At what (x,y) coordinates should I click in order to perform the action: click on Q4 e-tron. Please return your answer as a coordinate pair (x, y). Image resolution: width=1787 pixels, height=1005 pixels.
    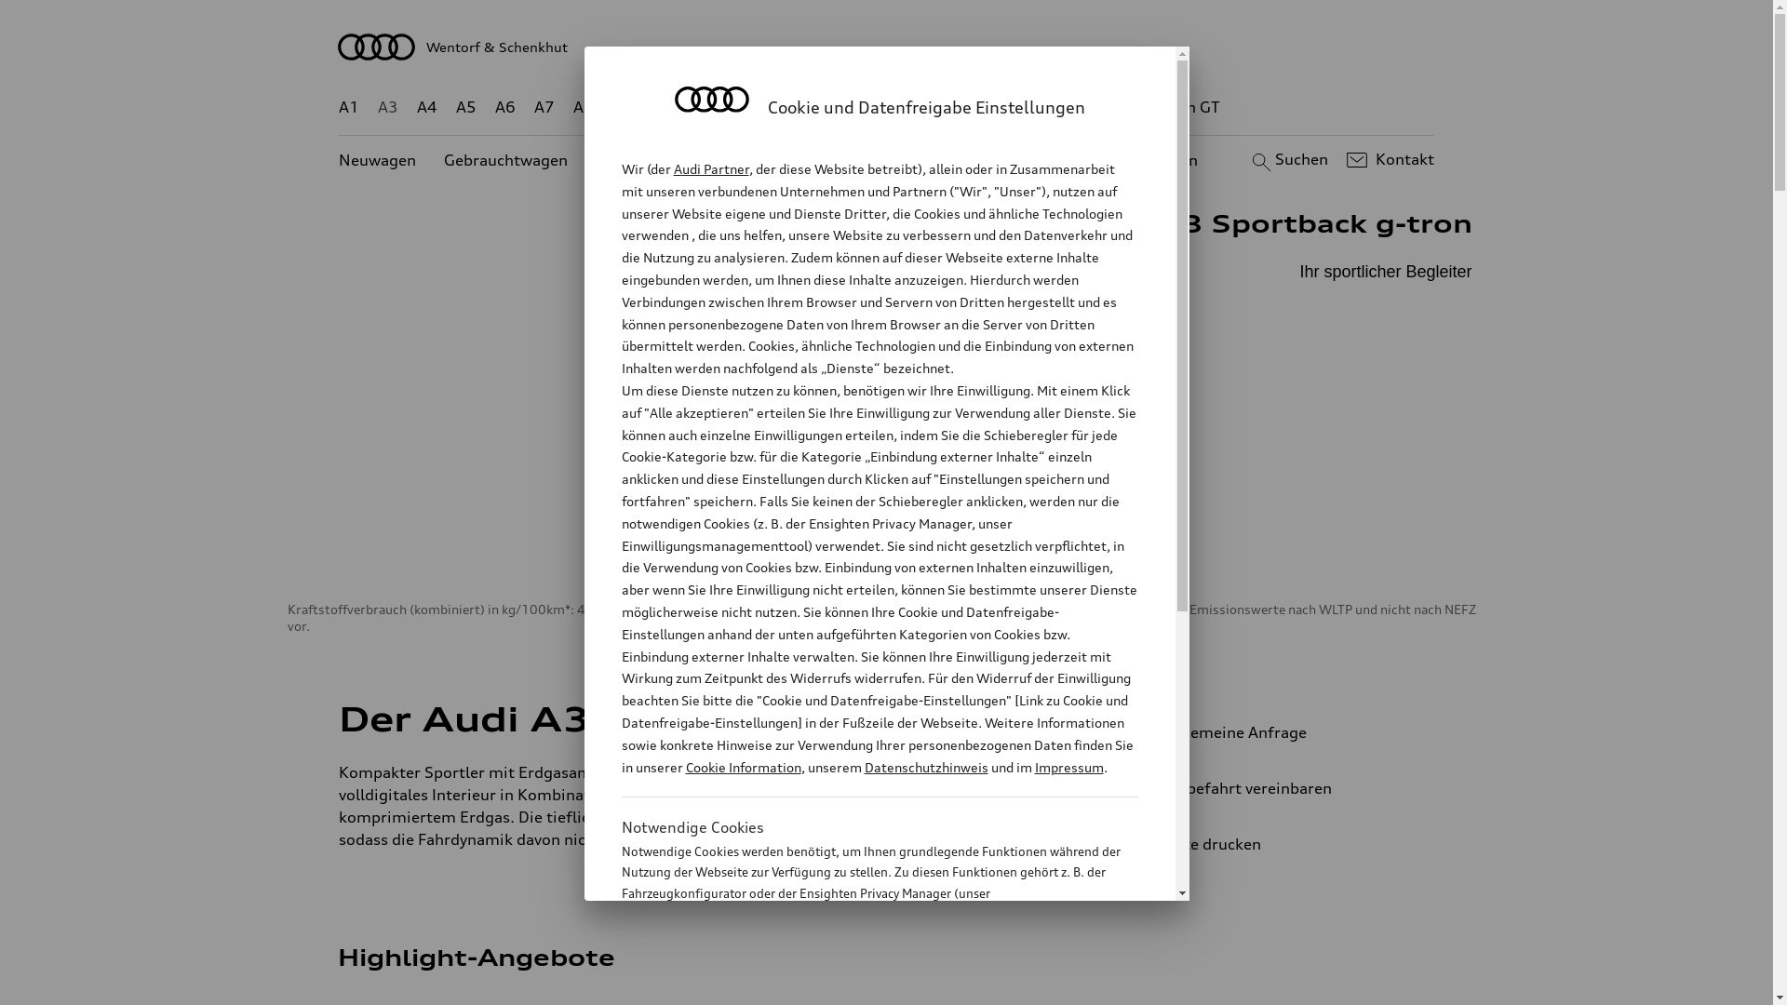
    Looking at the image, I should click on (728, 108).